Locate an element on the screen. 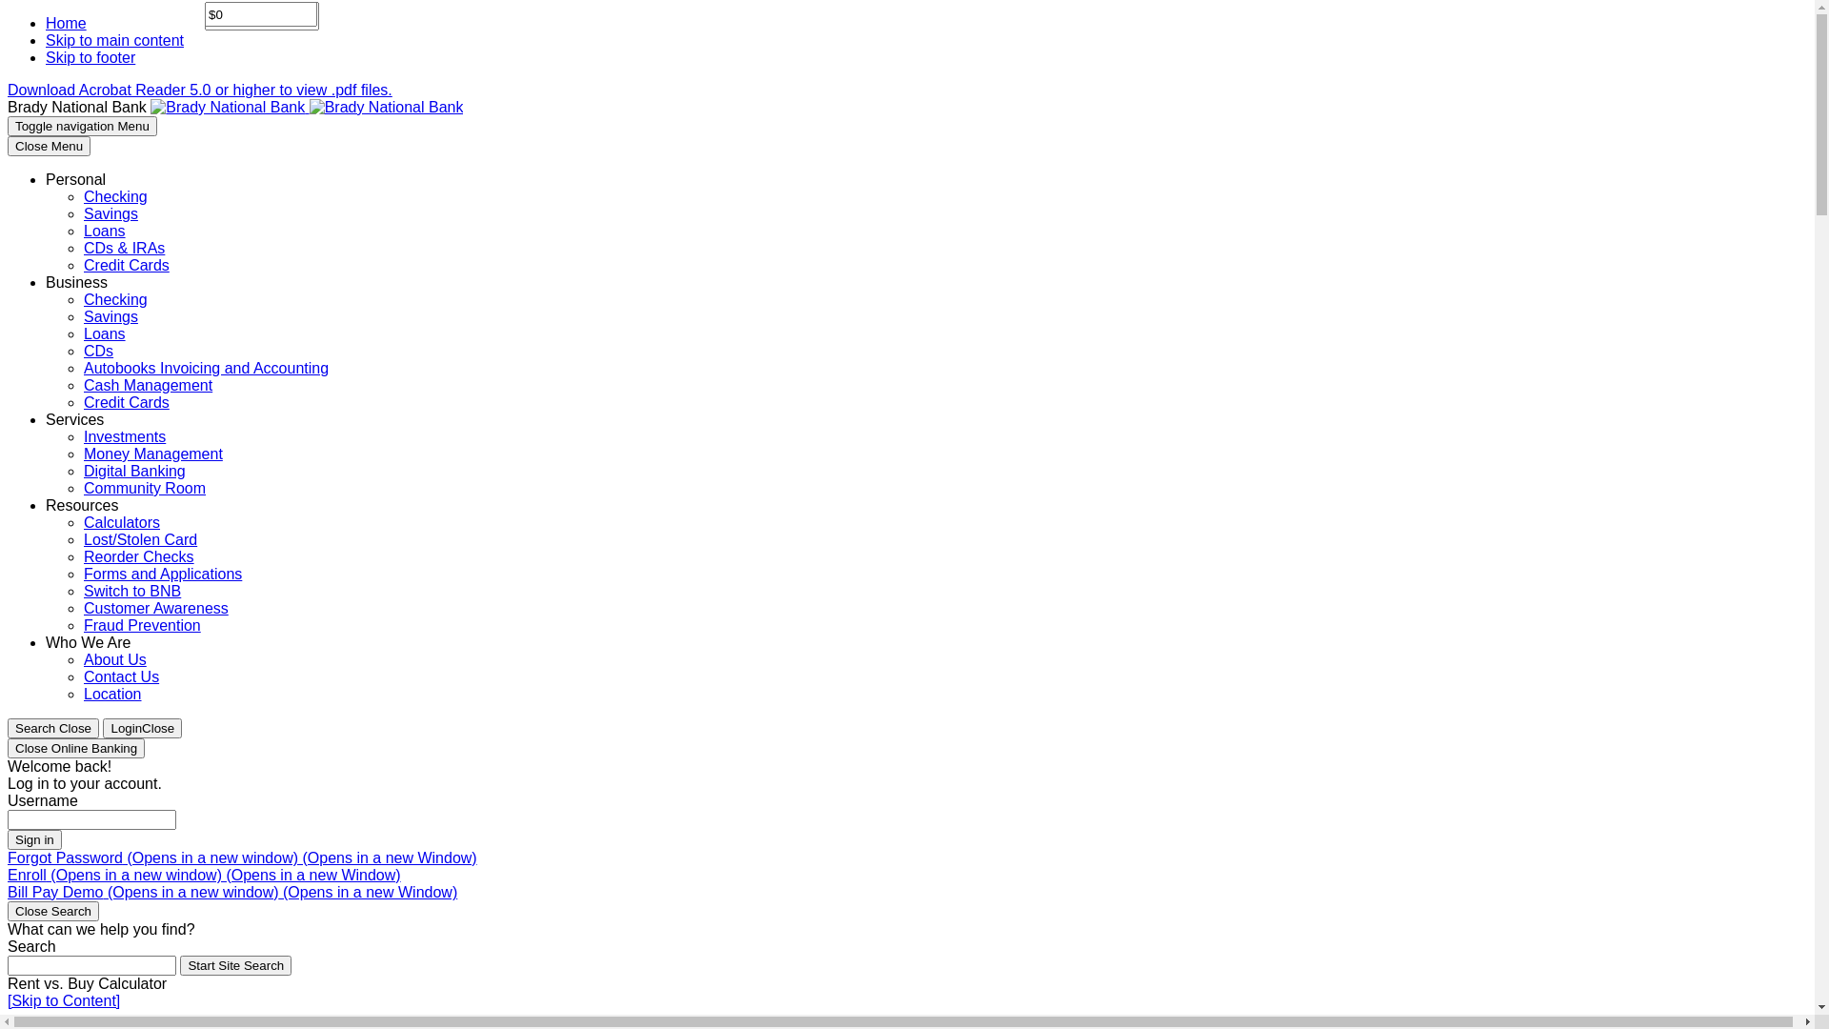 Image resolution: width=1829 pixels, height=1029 pixels. Switch to BNB is located at coordinates (132, 591).